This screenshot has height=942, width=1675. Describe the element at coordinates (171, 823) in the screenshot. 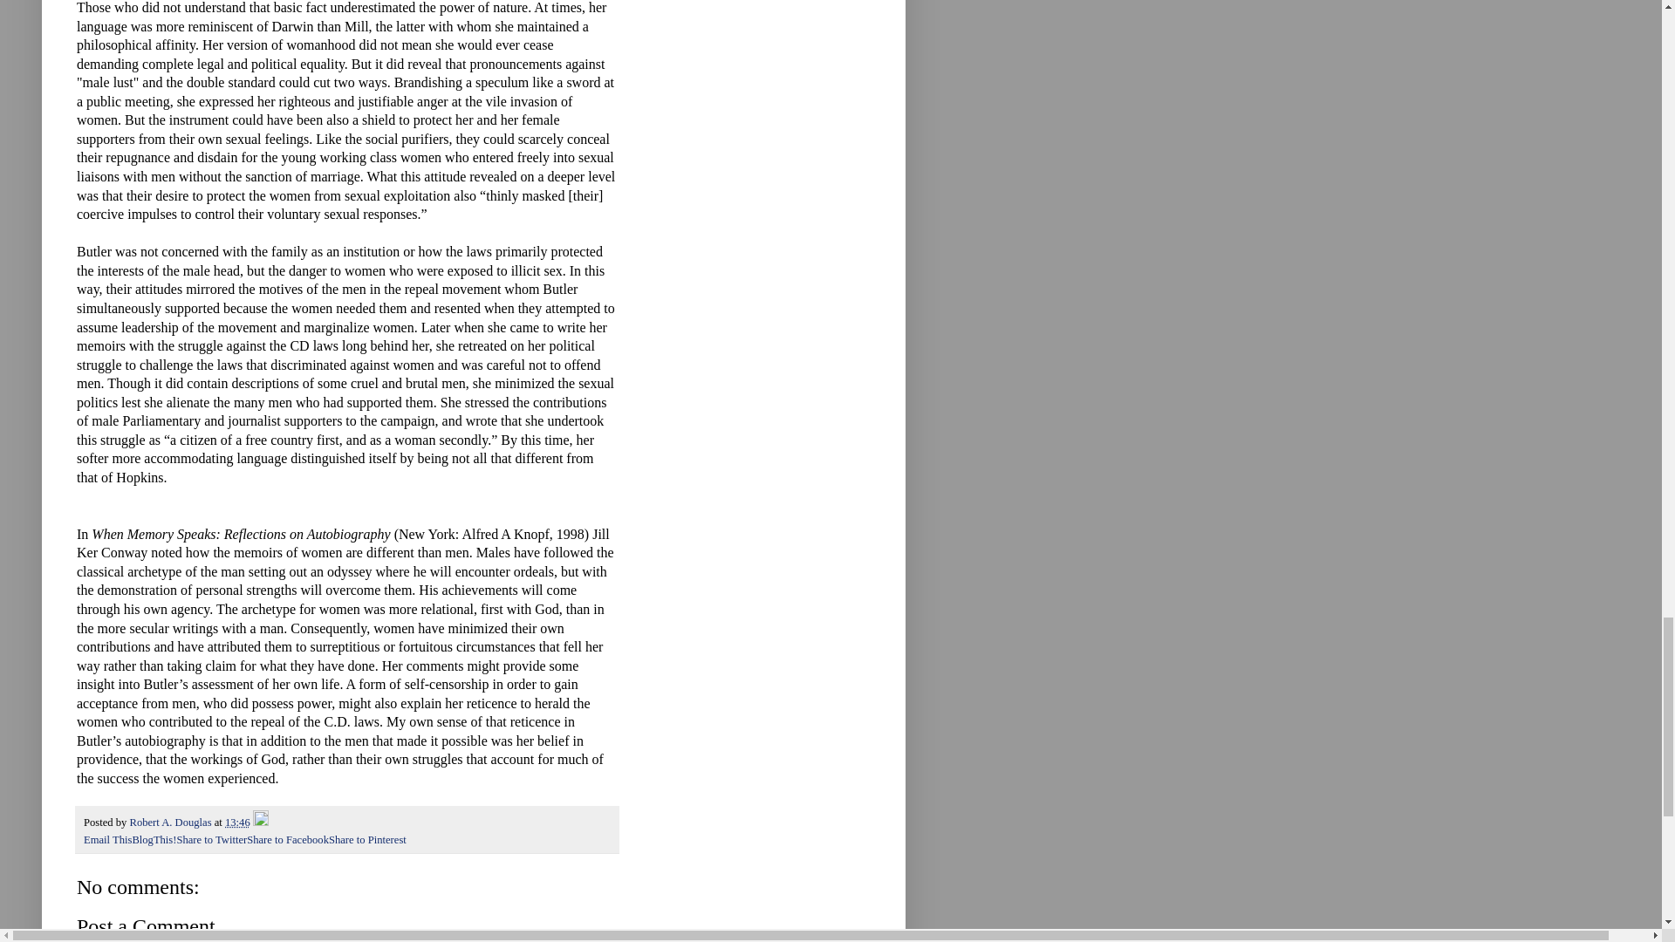

I see `author profile` at that location.